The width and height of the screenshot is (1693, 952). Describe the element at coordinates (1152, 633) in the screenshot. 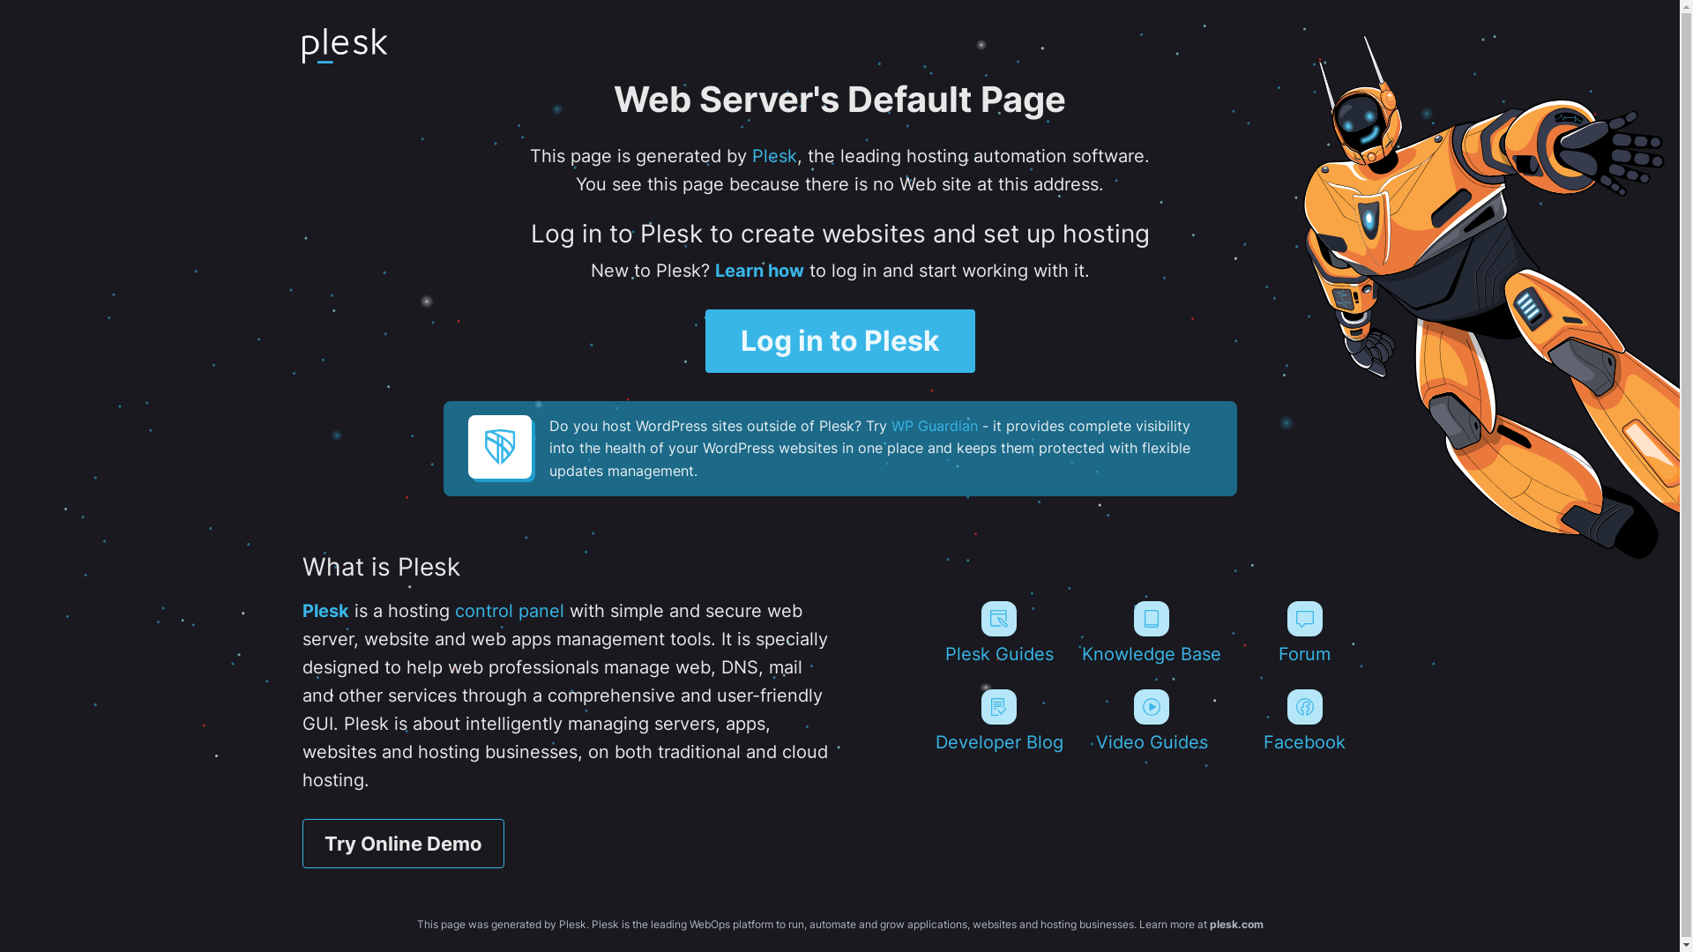

I see `Knowledge Base` at that location.